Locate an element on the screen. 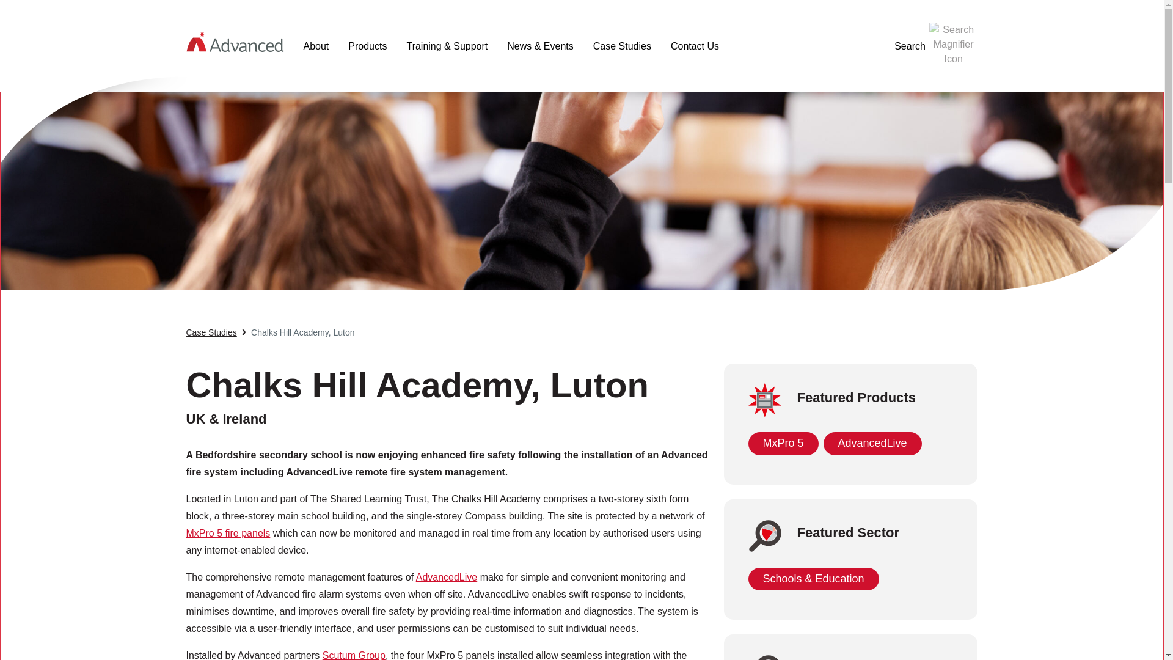 This screenshot has height=660, width=1173. MxPro 5 fire panels is located at coordinates (227, 533).